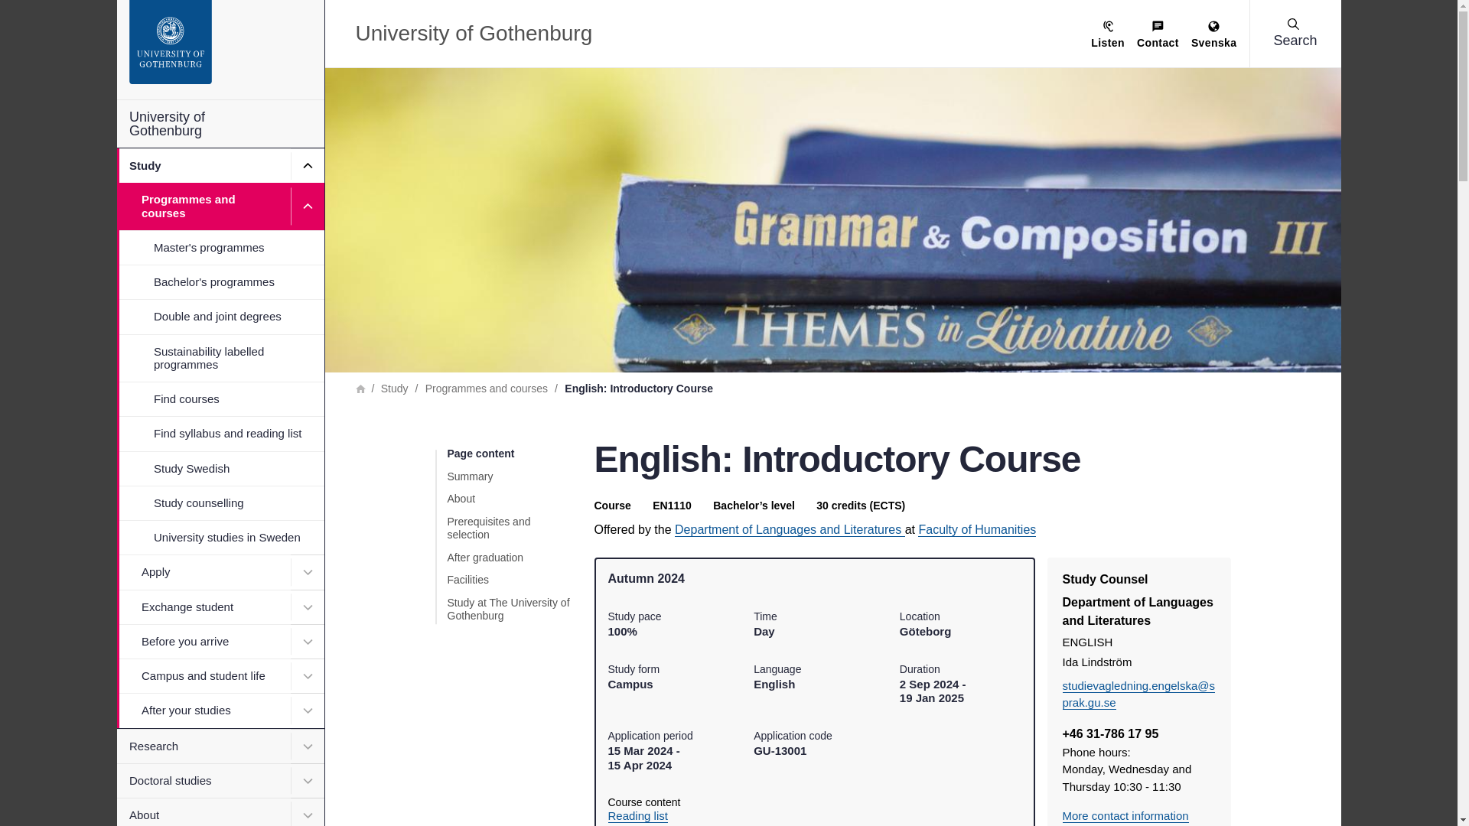 The width and height of the screenshot is (1469, 826). Describe the element at coordinates (219, 398) in the screenshot. I see `Find courses` at that location.